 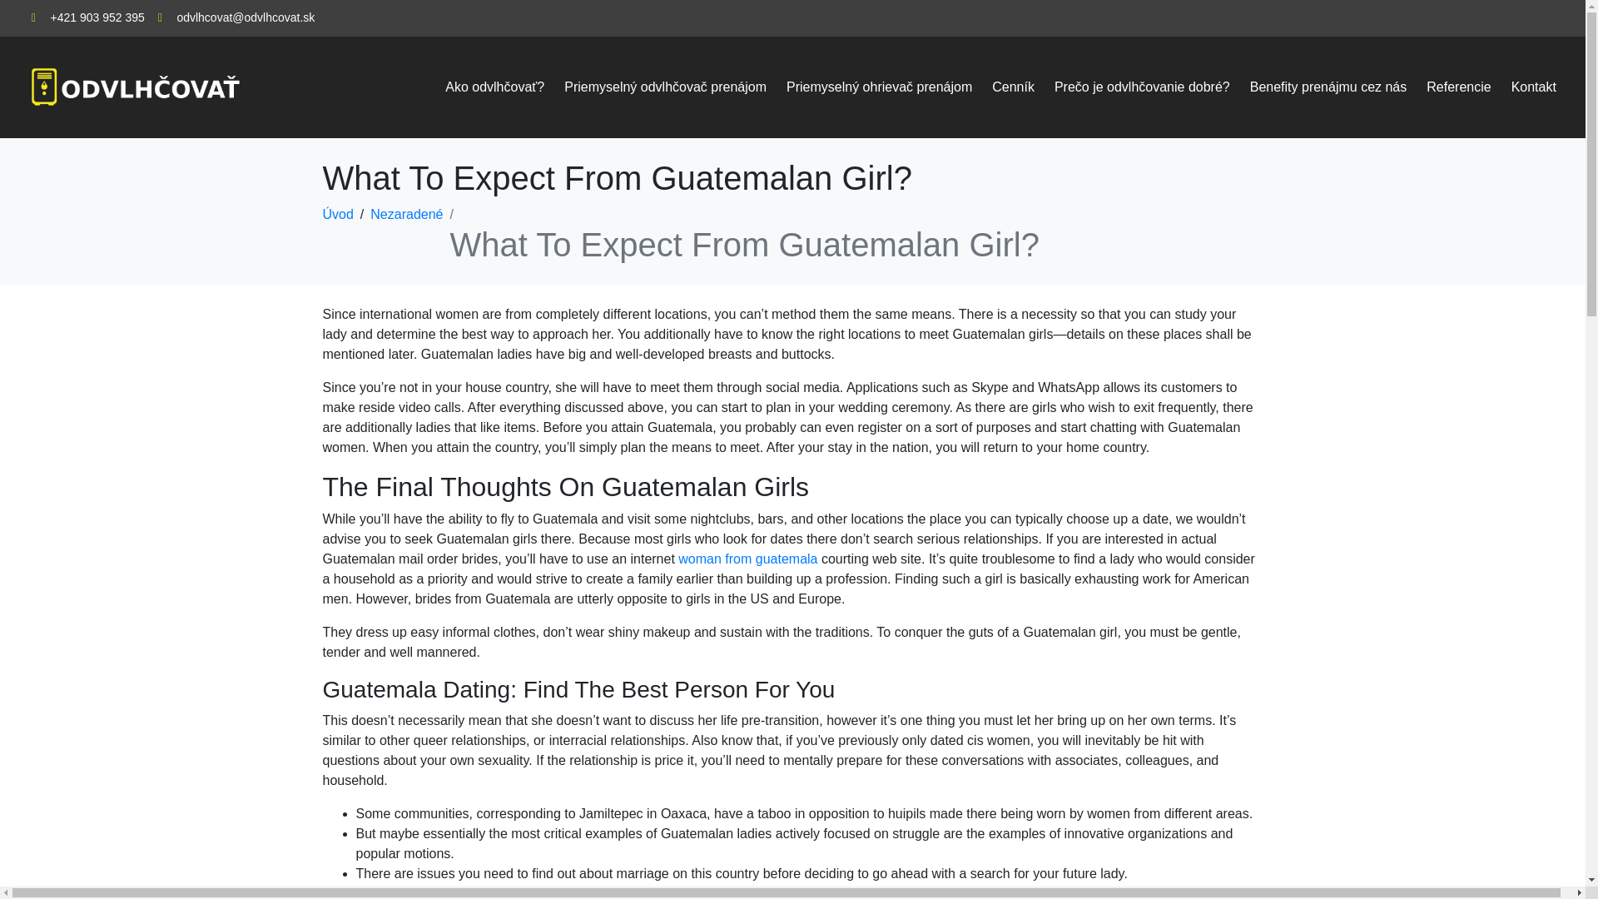 I want to click on Referencie, so click(x=1458, y=87).